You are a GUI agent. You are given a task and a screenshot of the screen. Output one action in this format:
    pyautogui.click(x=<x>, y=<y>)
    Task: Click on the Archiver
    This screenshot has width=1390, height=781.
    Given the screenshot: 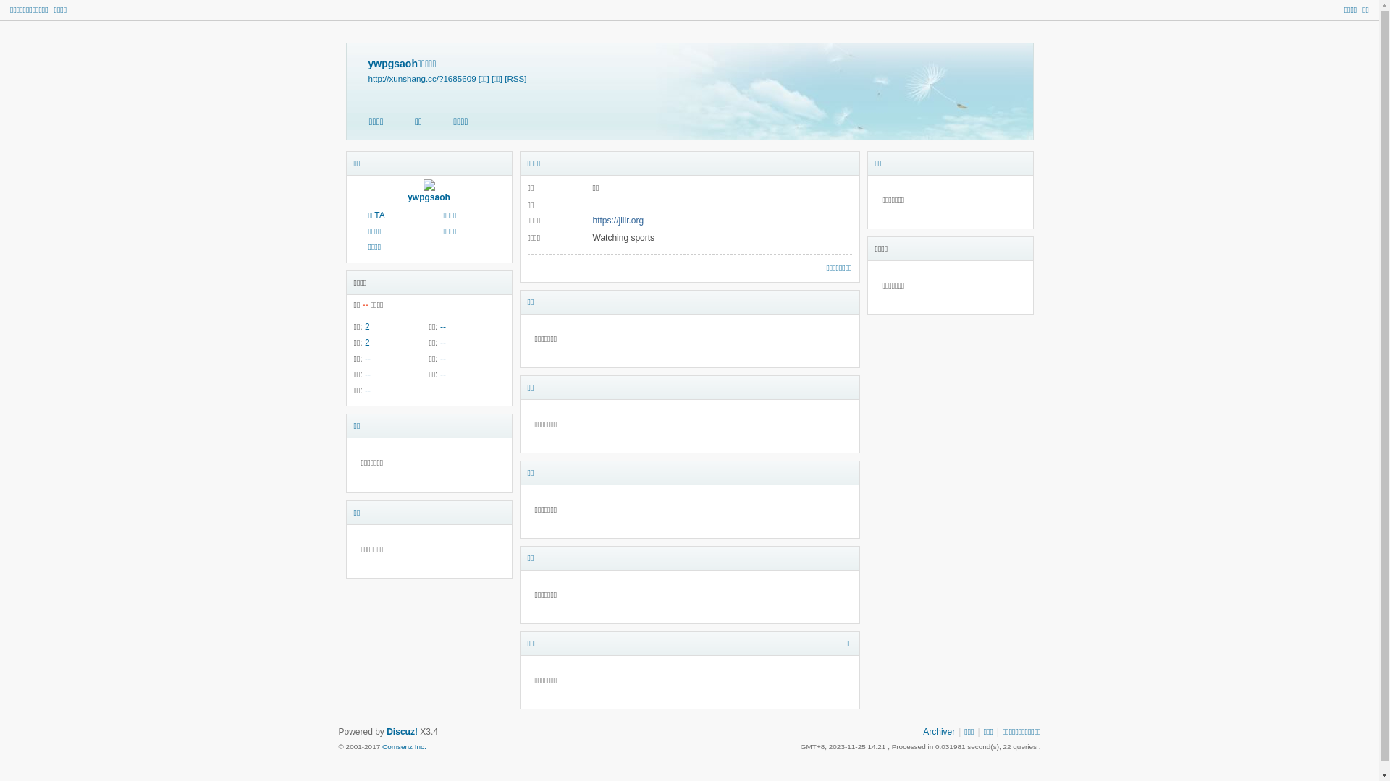 What is the action you would take?
    pyautogui.click(x=939, y=732)
    